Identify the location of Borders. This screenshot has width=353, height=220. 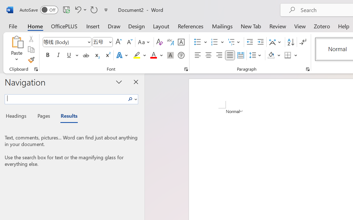
(291, 55).